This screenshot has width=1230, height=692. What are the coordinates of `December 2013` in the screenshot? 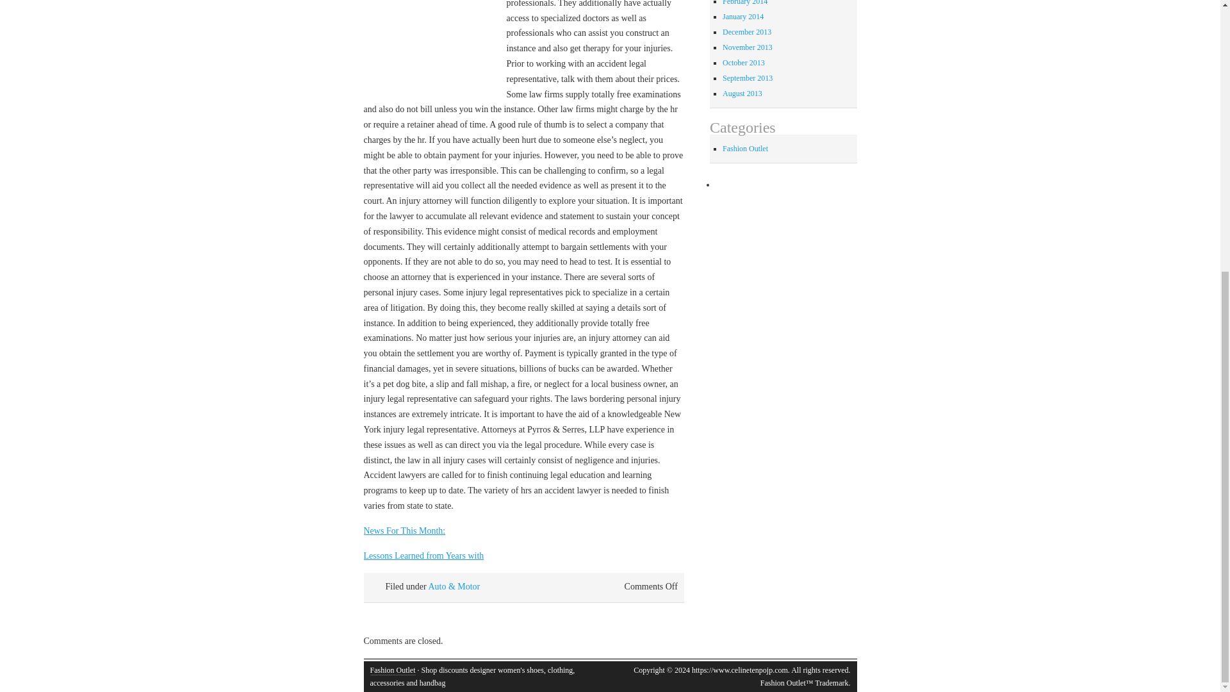 It's located at (747, 32).